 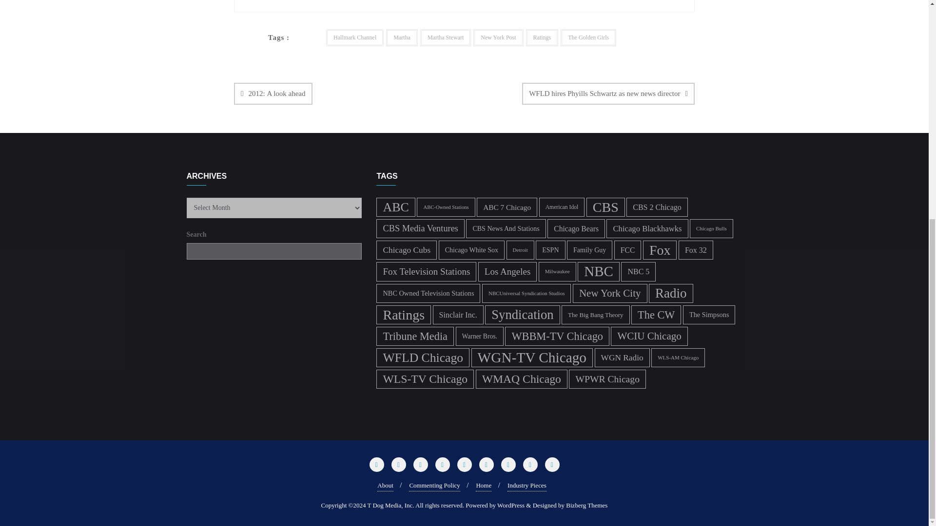 I want to click on Hallmark Channel, so click(x=355, y=38).